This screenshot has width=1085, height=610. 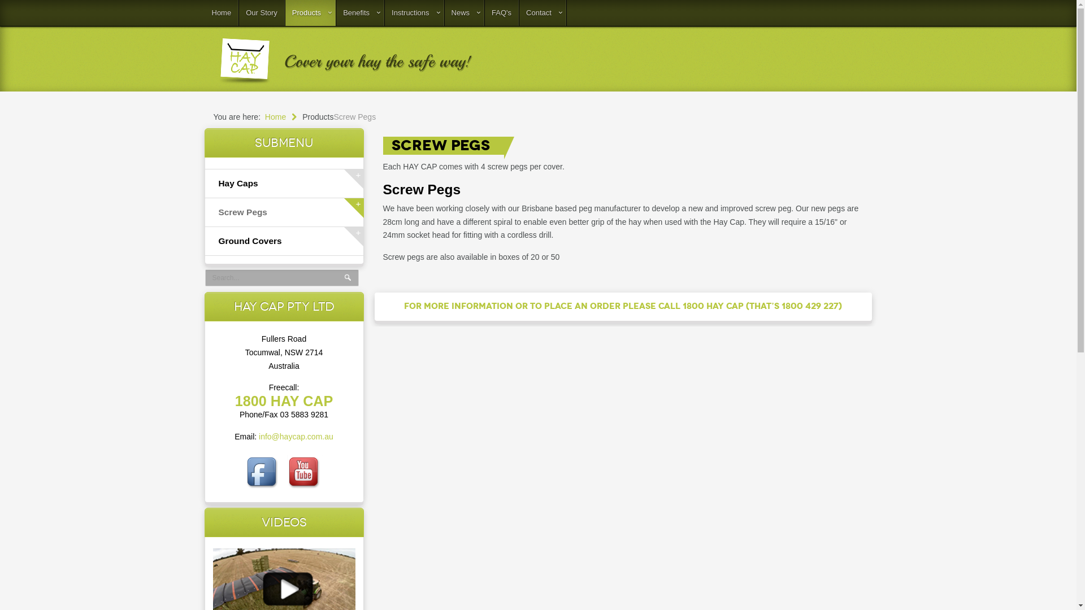 What do you see at coordinates (465, 13) in the screenshot?
I see `News` at bounding box center [465, 13].